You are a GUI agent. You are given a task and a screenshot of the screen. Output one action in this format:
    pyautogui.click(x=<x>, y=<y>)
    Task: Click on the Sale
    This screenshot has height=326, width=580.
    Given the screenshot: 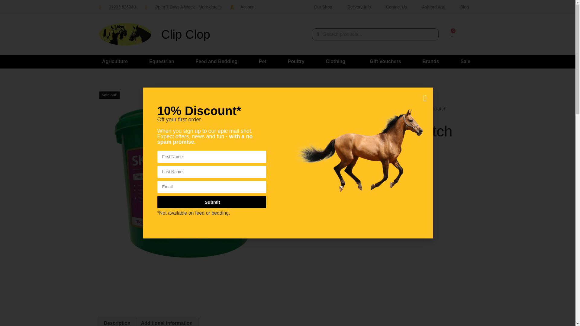 What is the action you would take?
    pyautogui.click(x=467, y=62)
    